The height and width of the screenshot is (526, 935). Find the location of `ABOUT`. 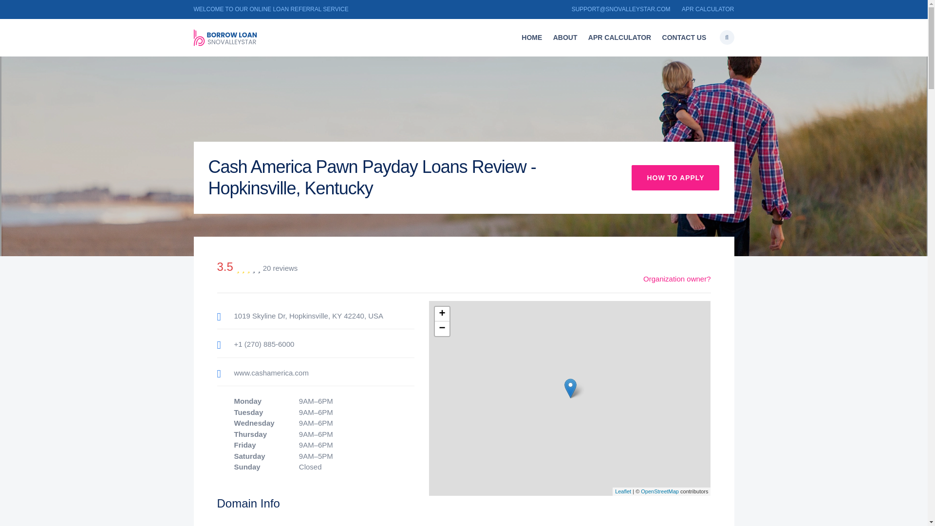

ABOUT is located at coordinates (565, 38).